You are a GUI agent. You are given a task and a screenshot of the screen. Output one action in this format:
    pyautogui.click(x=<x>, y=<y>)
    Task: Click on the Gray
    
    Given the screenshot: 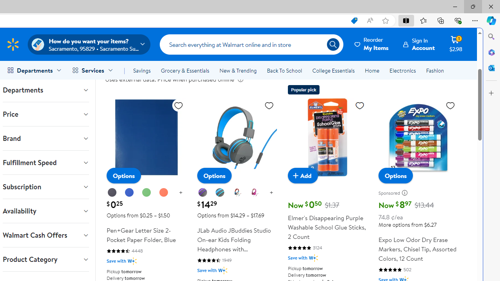 What is the action you would take?
    pyautogui.click(x=220, y=193)
    